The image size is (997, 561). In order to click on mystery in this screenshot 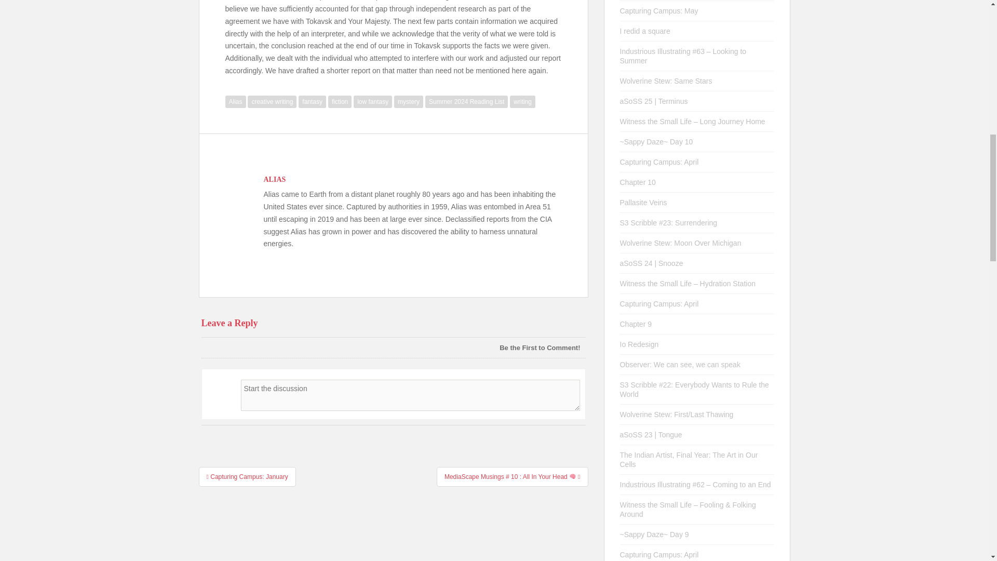, I will do `click(408, 102)`.